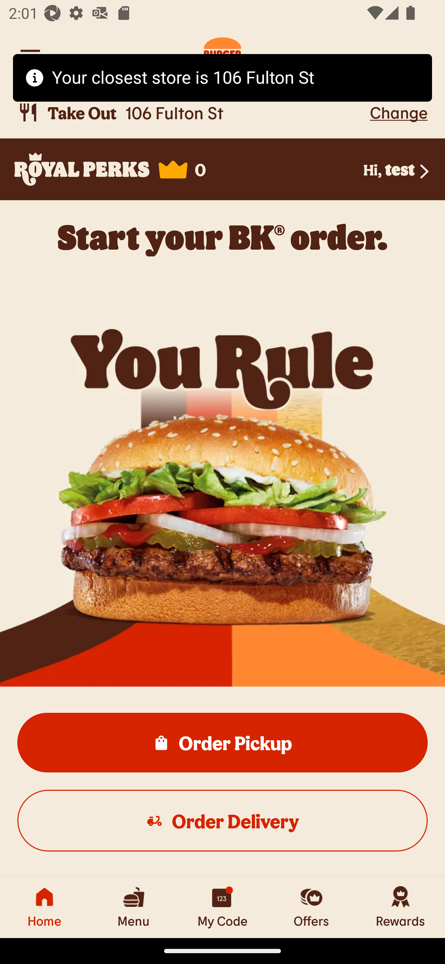  I want to click on , Order Pickup  Order Pickup, so click(222, 742).